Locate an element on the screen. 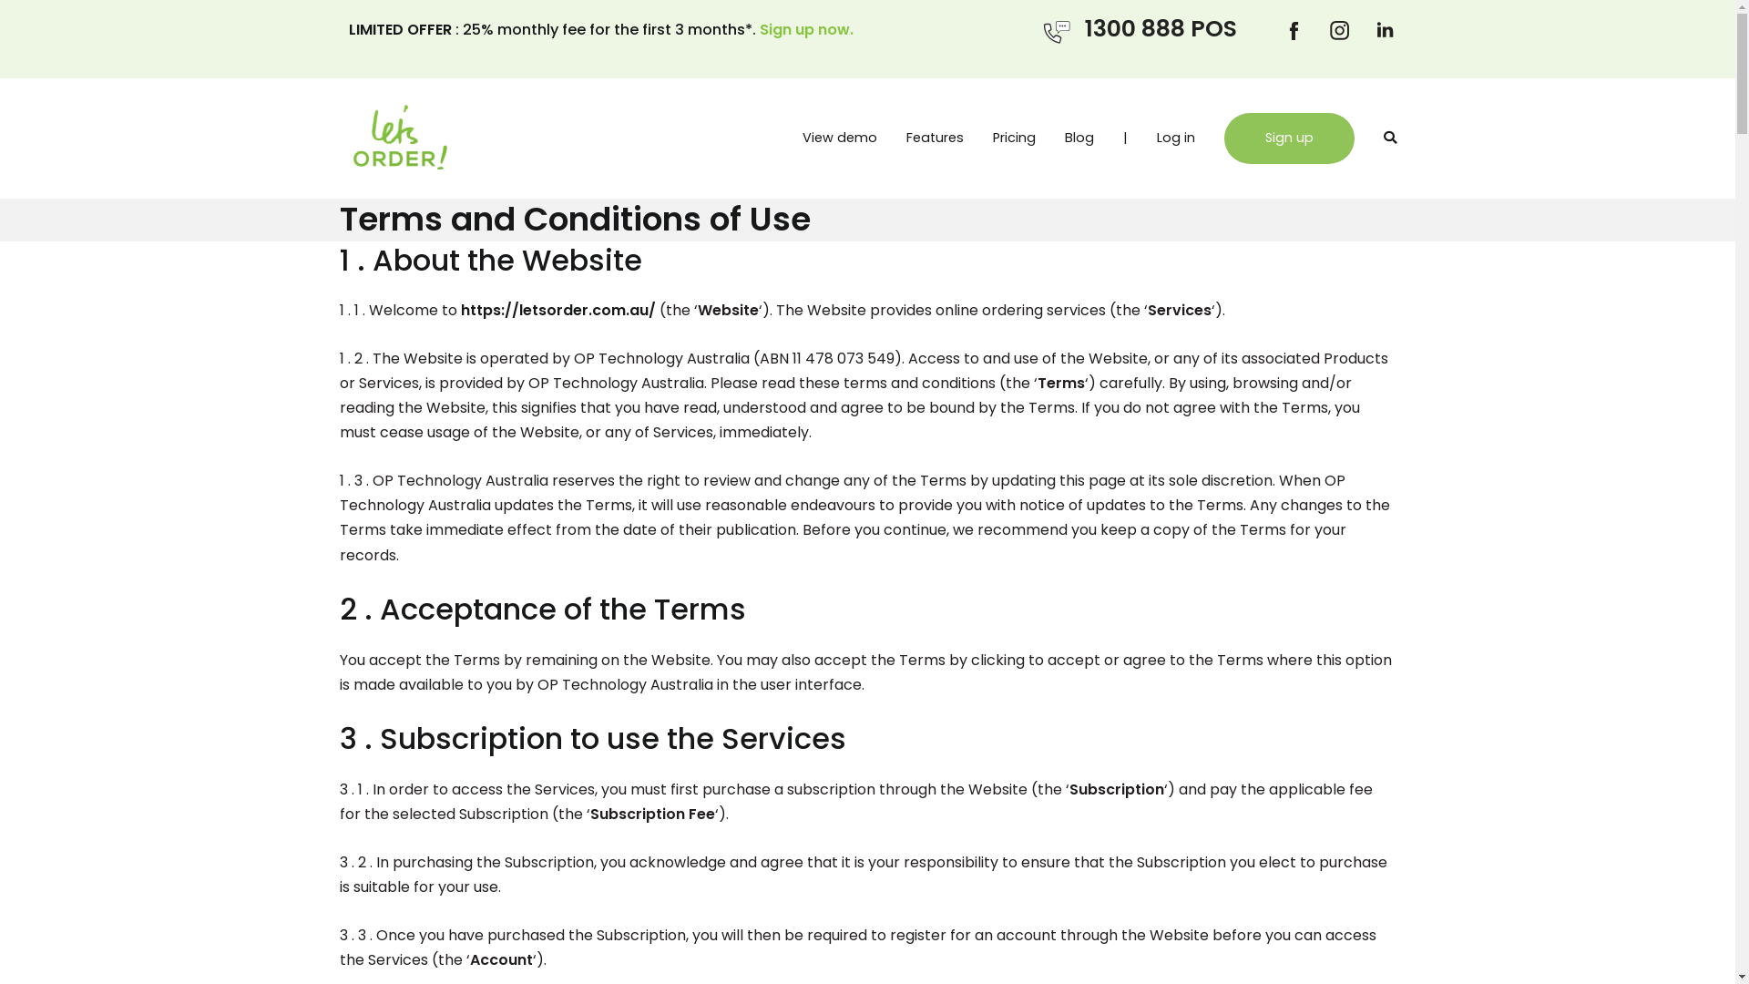 The image size is (1749, 984). View demo is located at coordinates (839, 138).